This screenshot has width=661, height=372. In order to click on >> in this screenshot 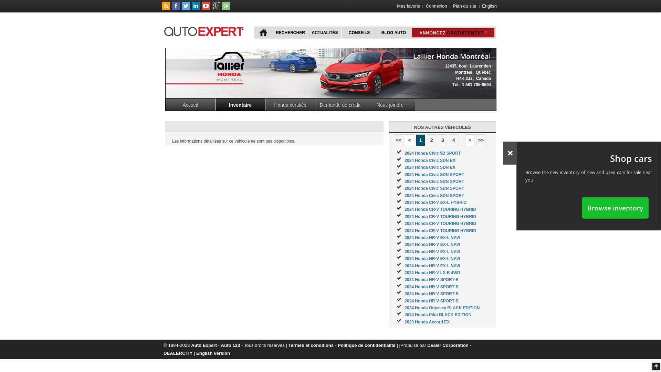, I will do `click(481, 140)`.